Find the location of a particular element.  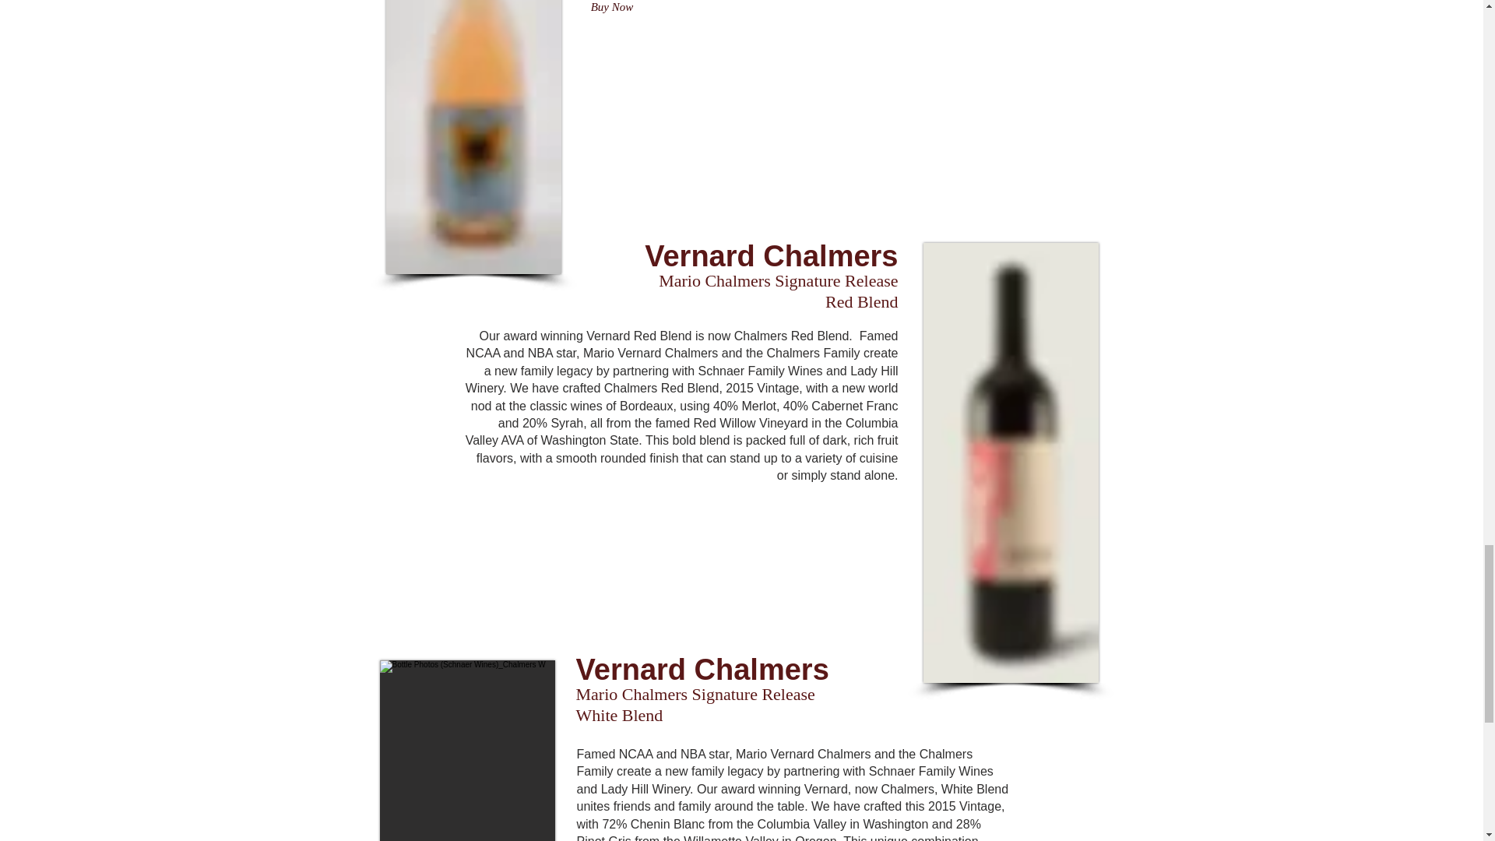

Buy Now is located at coordinates (612, 8).